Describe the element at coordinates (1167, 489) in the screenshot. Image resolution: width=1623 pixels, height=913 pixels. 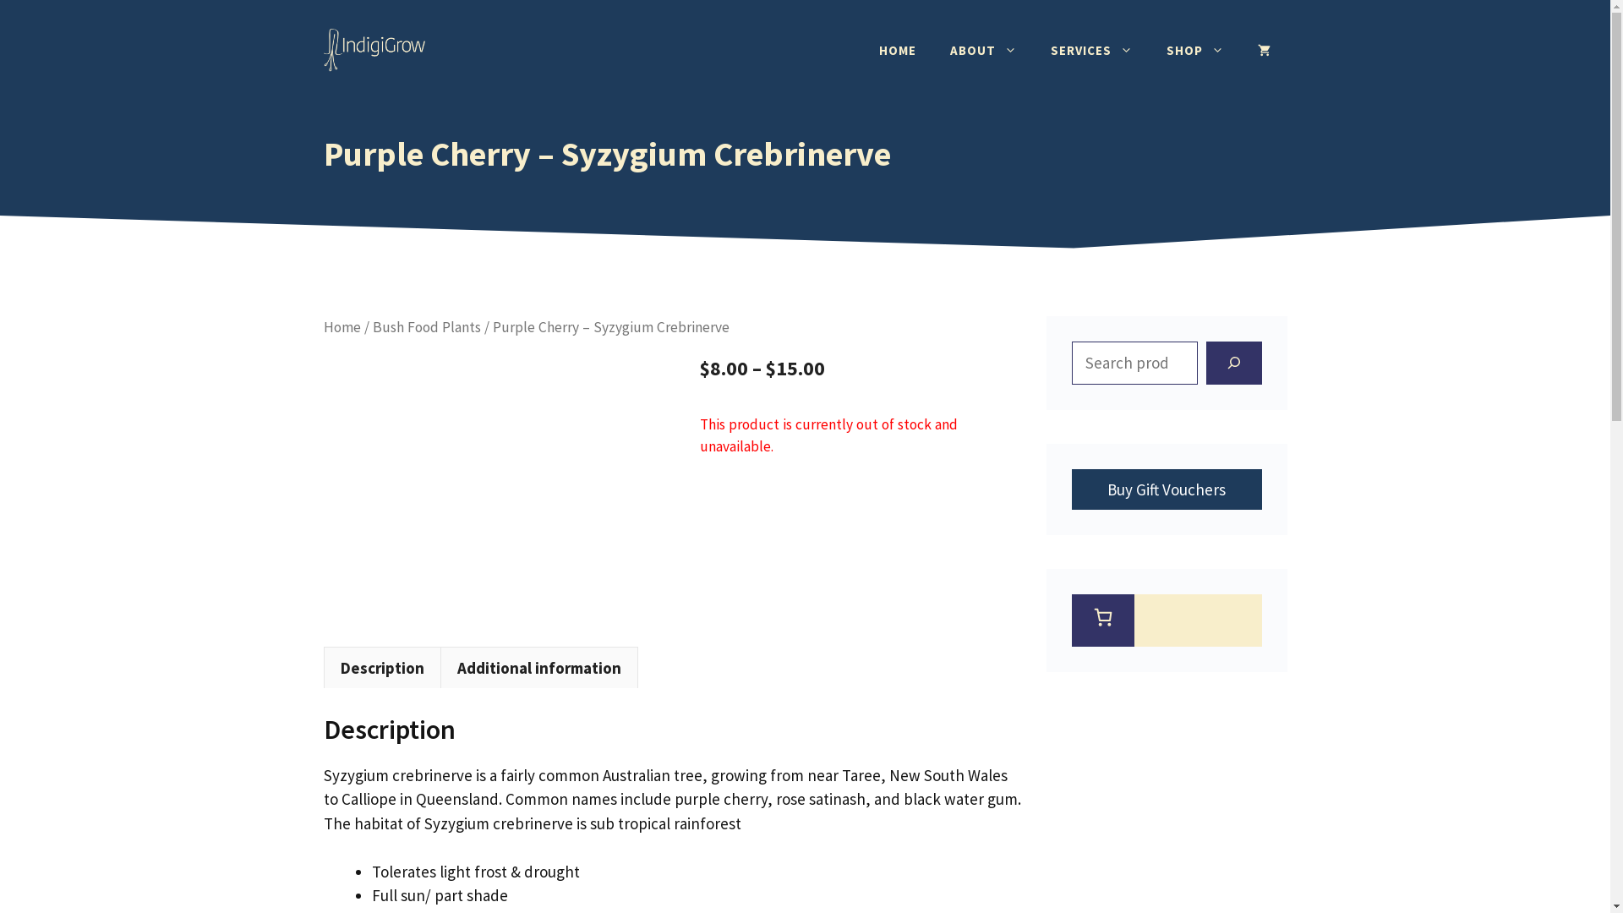
I see `Buy Gift Vouchers` at that location.